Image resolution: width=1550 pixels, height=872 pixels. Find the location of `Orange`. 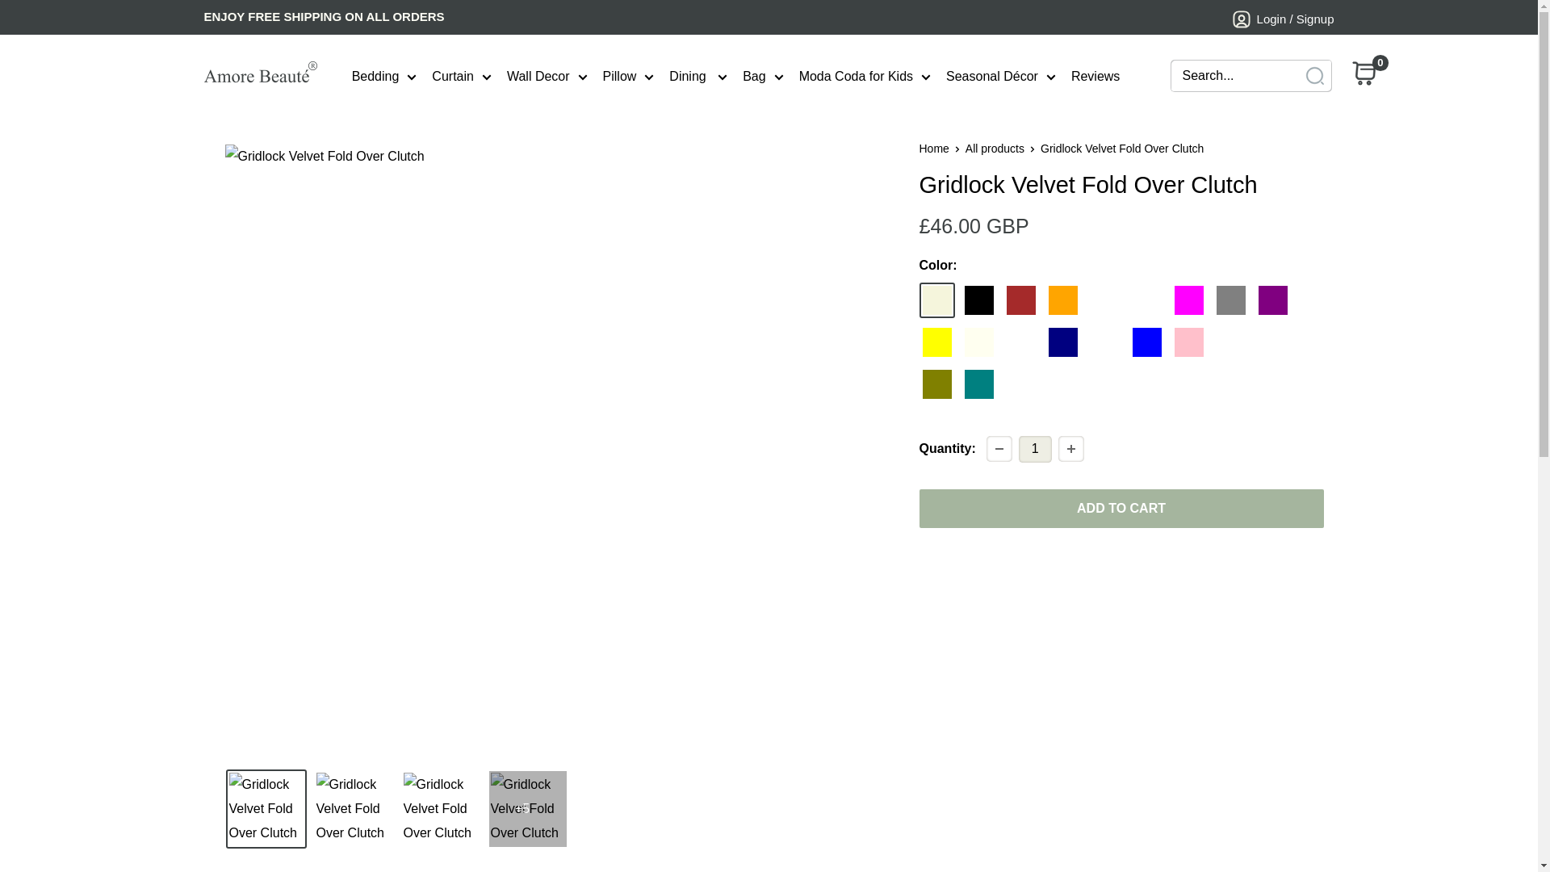

Orange is located at coordinates (1062, 300).